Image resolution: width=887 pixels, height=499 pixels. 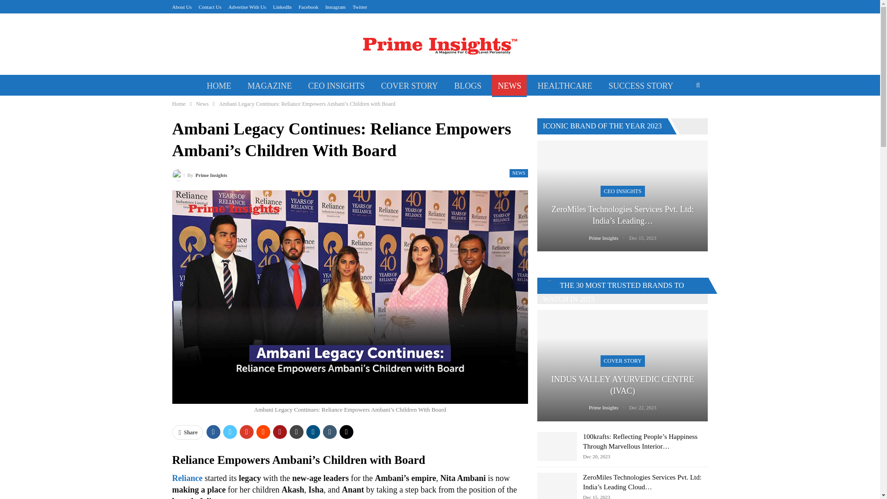 What do you see at coordinates (202, 103) in the screenshot?
I see `News` at bounding box center [202, 103].